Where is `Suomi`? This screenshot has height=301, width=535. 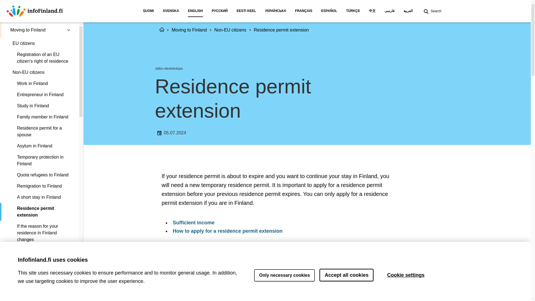
Suomi is located at coordinates (148, 11).